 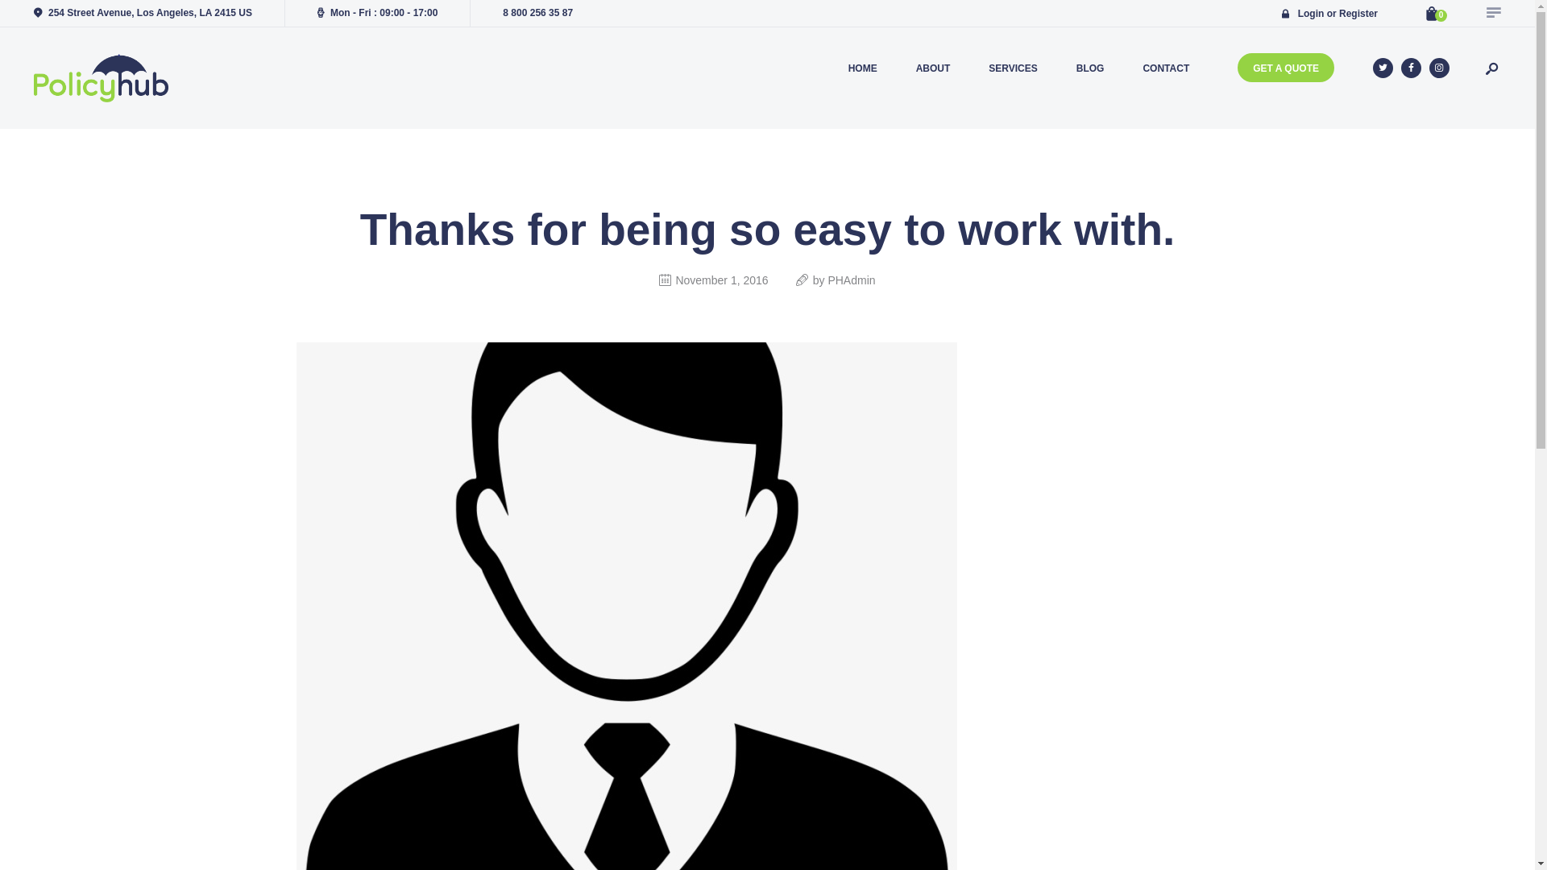 I want to click on Login or Register, so click(x=1329, y=12).